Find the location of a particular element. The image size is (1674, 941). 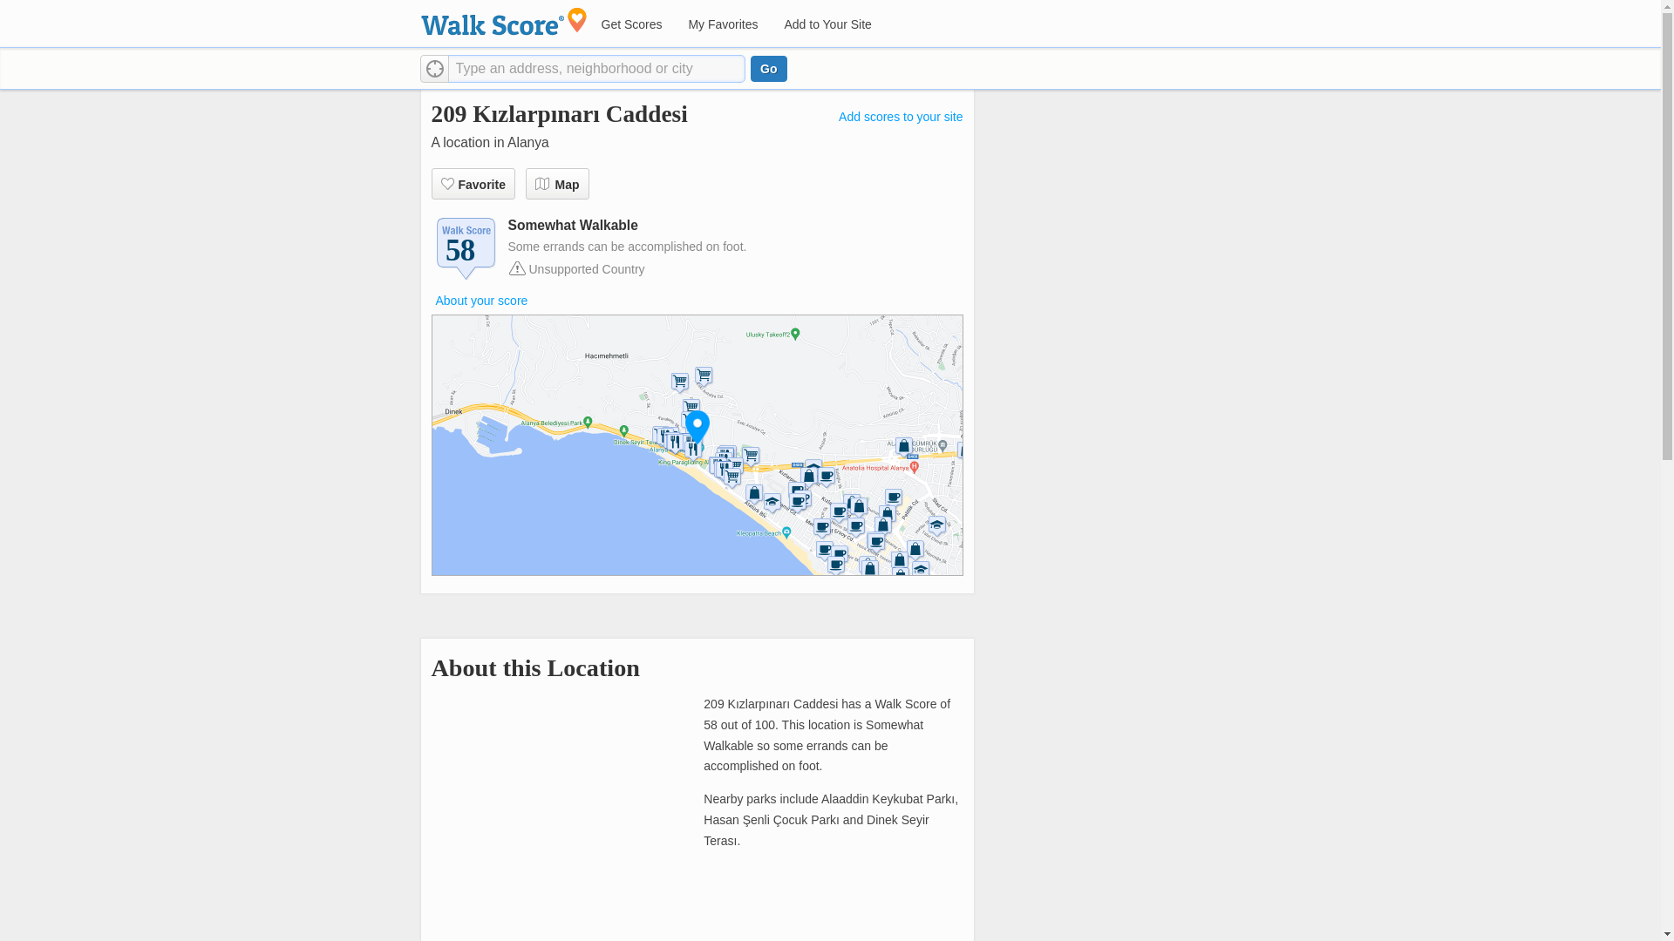

About your score is located at coordinates (481, 300).